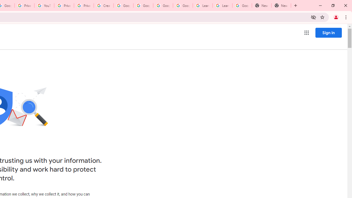 The width and height of the screenshot is (352, 198). I want to click on Sign in, so click(328, 32).